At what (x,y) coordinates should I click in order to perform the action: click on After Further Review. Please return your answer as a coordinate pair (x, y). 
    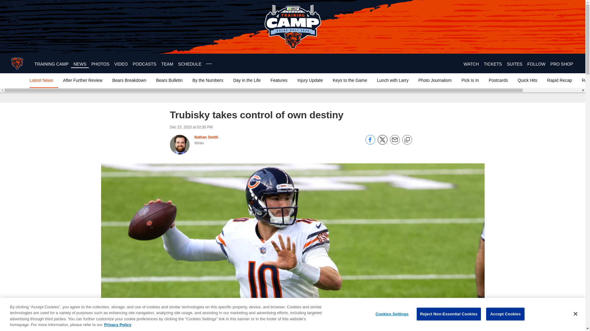
    Looking at the image, I should click on (83, 80).